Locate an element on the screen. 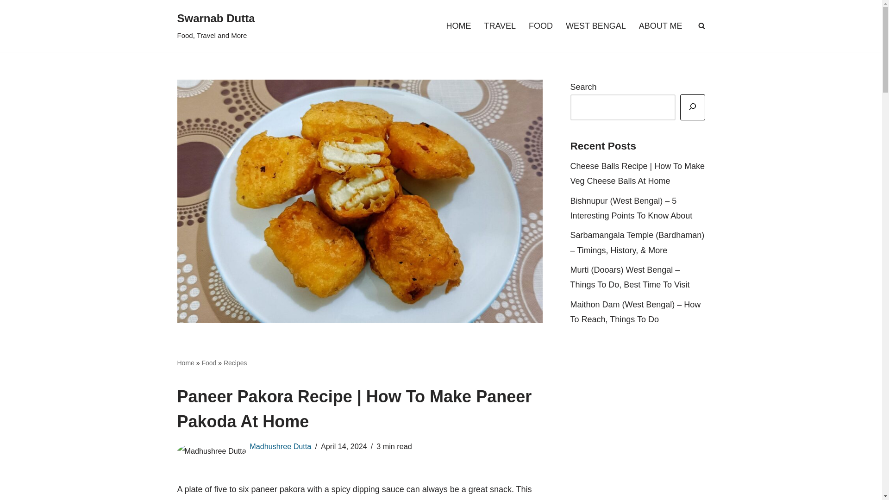  FOOD is located at coordinates (541, 26).